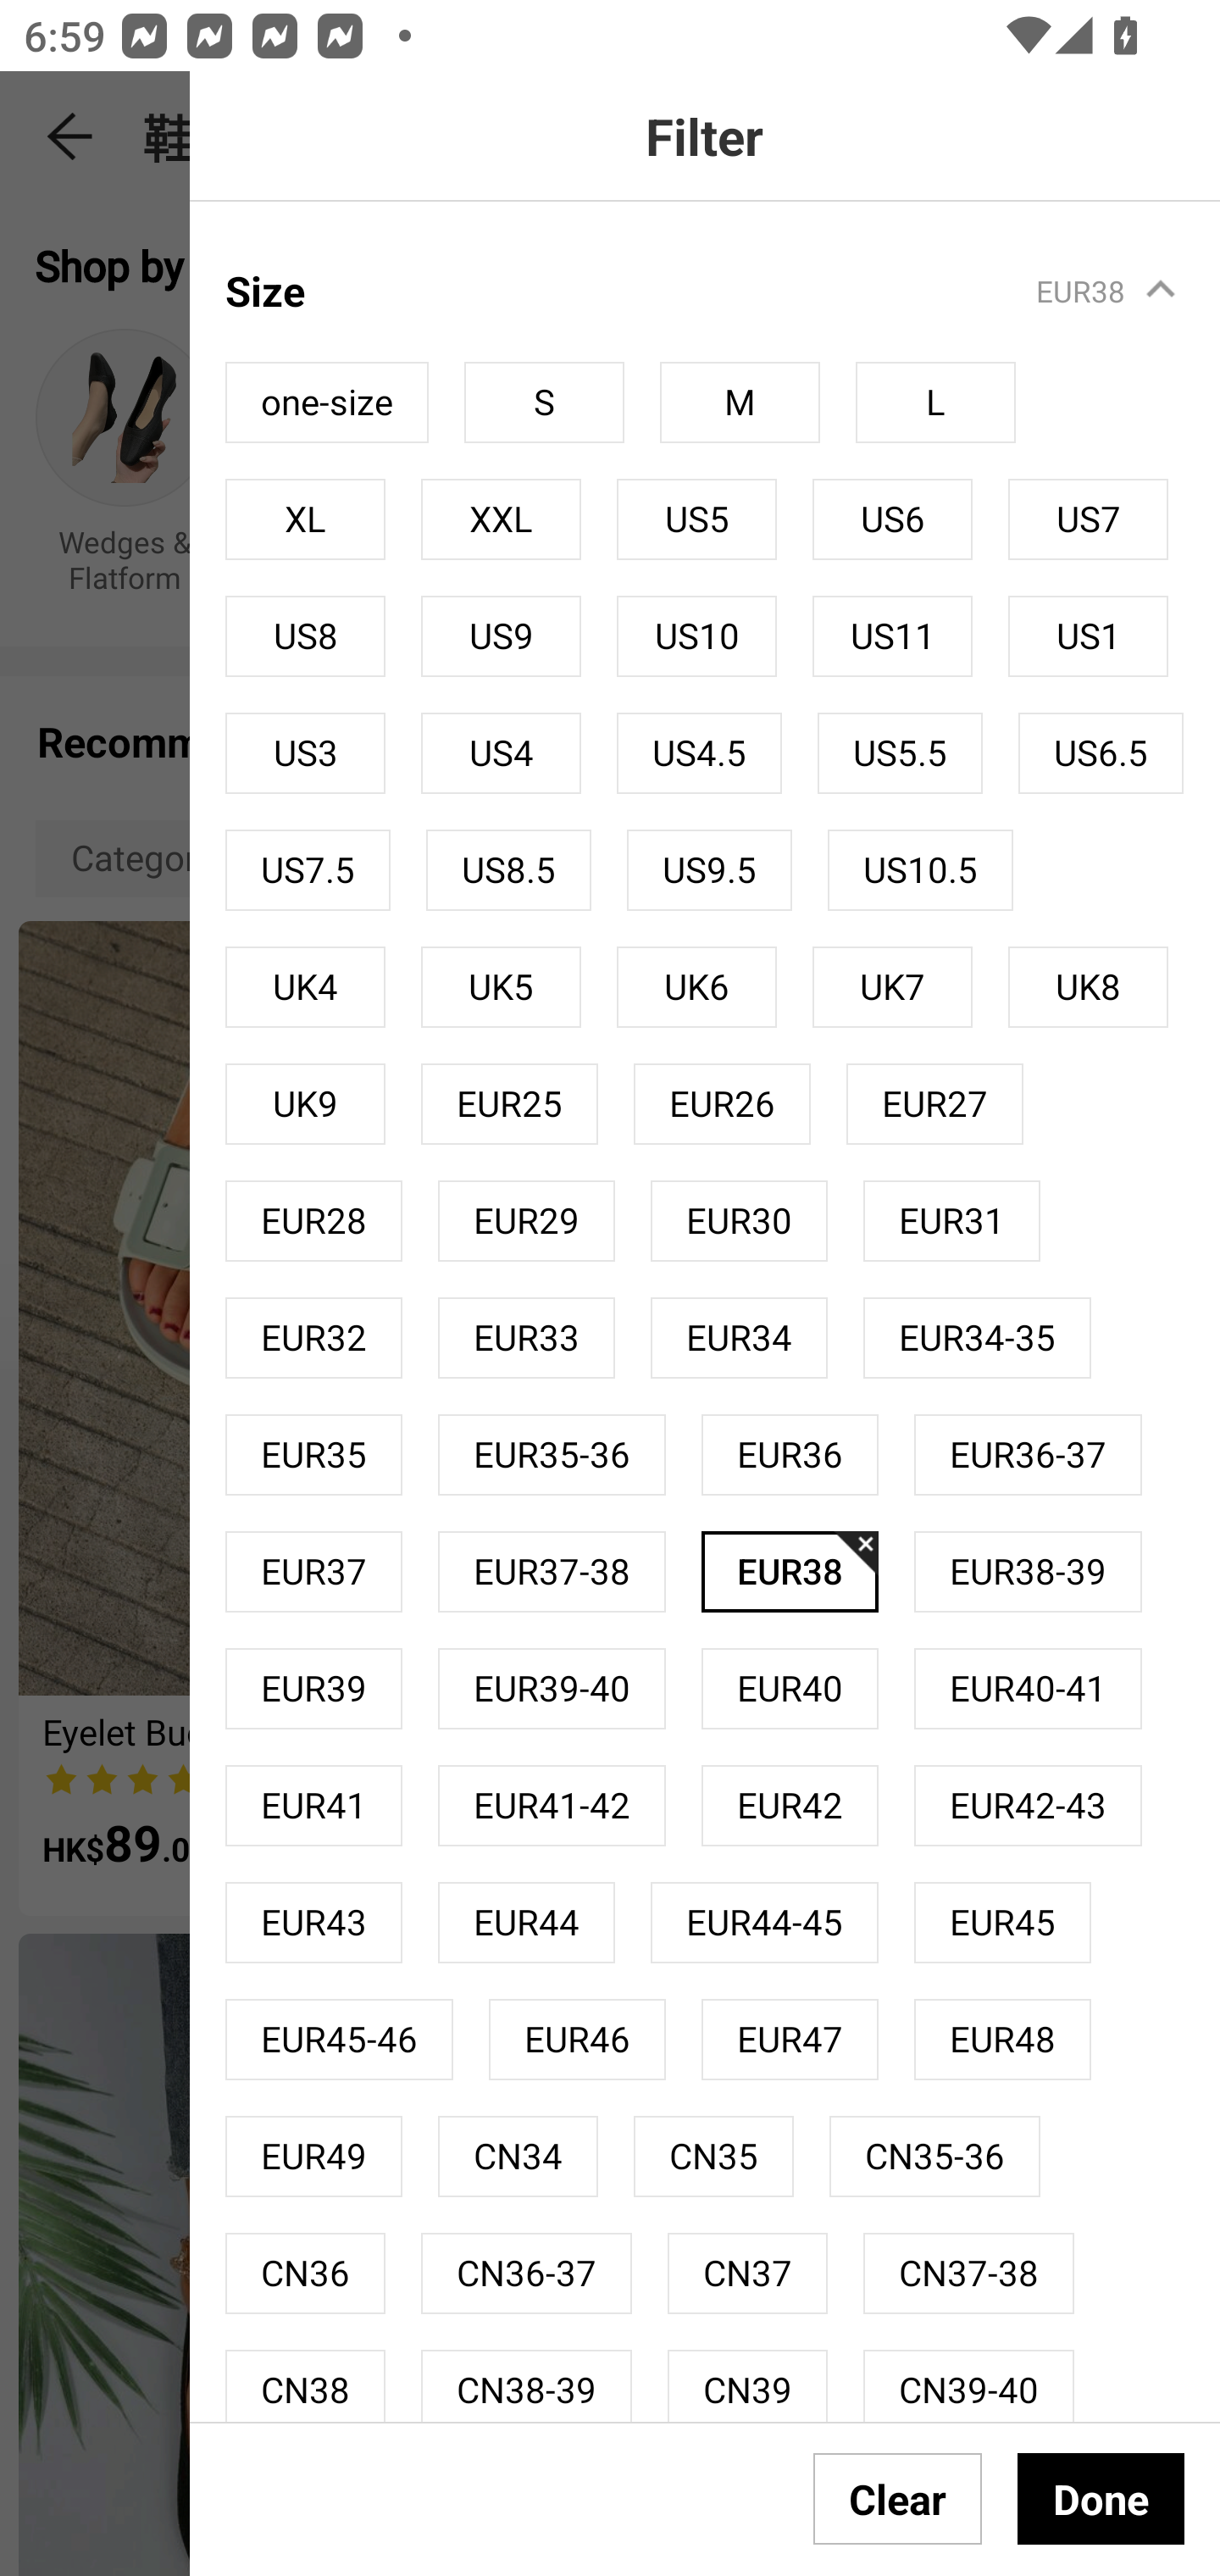  I want to click on US6, so click(892, 519).